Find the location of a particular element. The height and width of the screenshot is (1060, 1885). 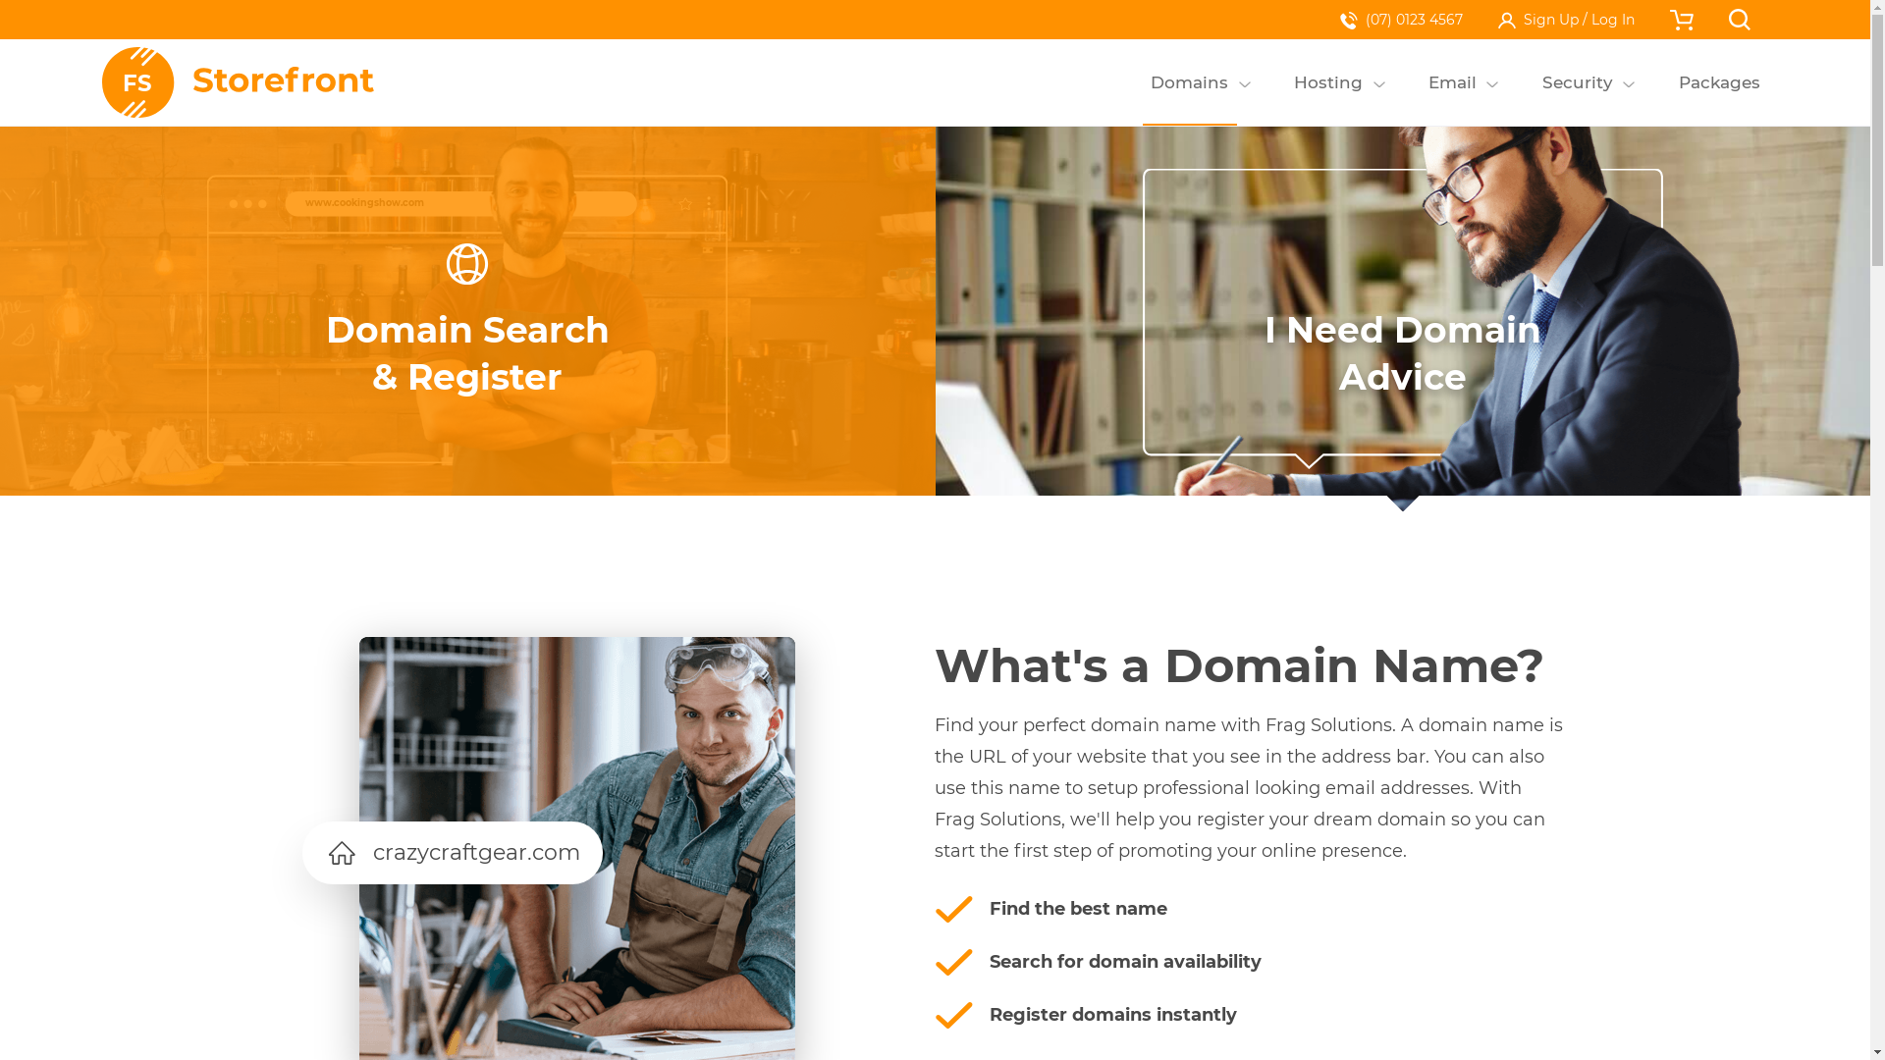

www.cookingshow.com
Domain Search 
& Register is located at coordinates (467, 319).